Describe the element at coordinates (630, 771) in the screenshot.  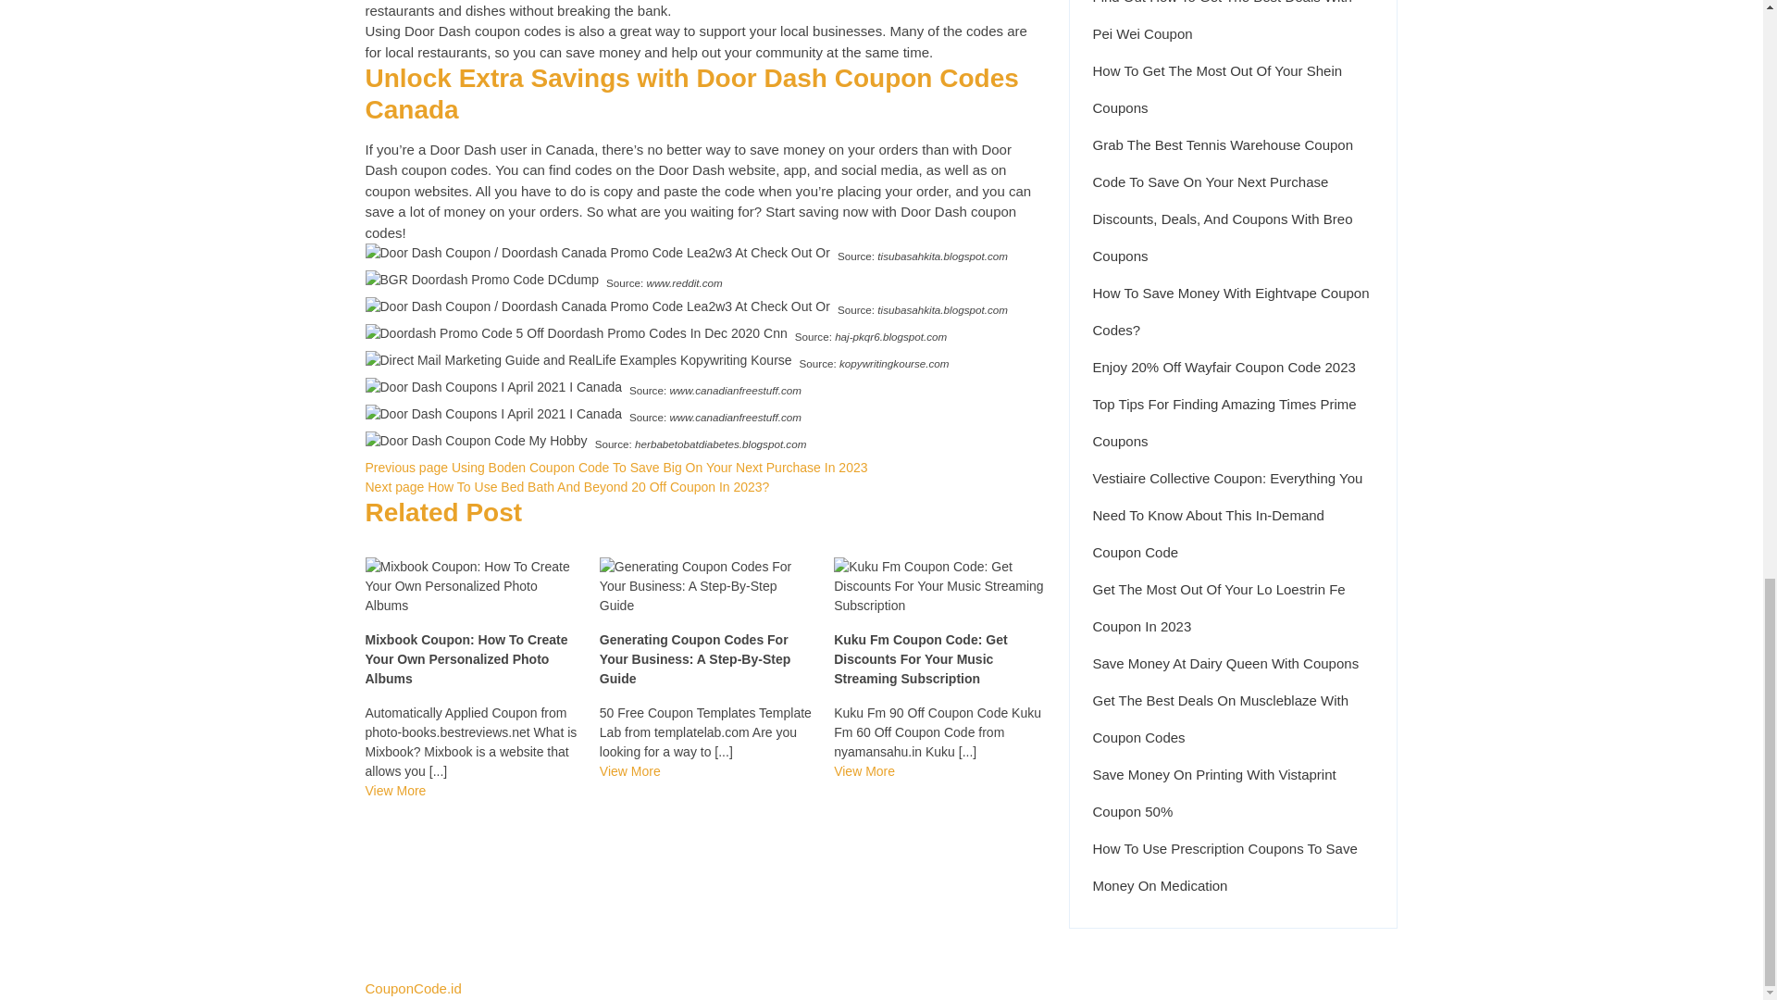
I see `View More` at that location.